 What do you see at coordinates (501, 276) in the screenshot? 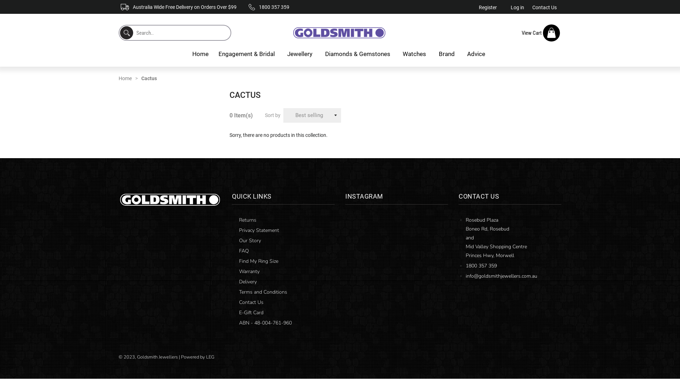
I see `info@goldsmithjewellers.com.au` at bounding box center [501, 276].